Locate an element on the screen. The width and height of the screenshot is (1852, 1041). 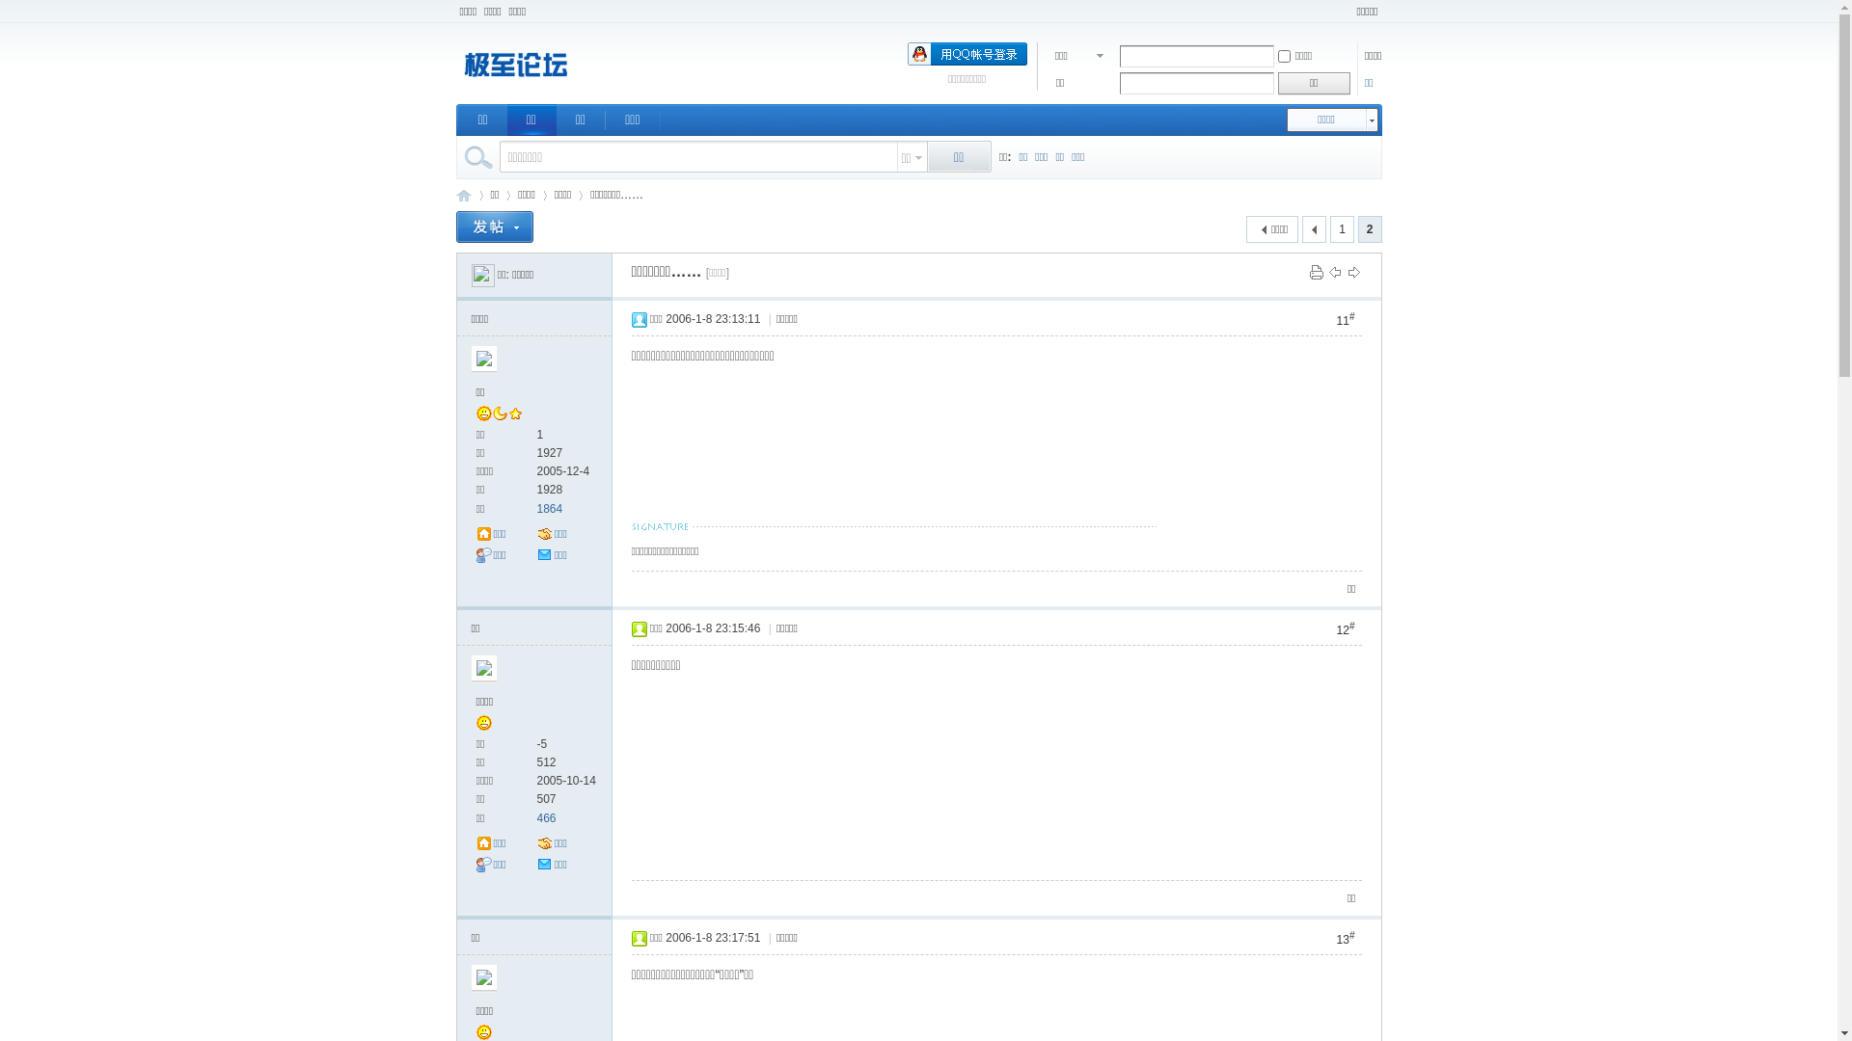
   is located at coordinates (1314, 229).